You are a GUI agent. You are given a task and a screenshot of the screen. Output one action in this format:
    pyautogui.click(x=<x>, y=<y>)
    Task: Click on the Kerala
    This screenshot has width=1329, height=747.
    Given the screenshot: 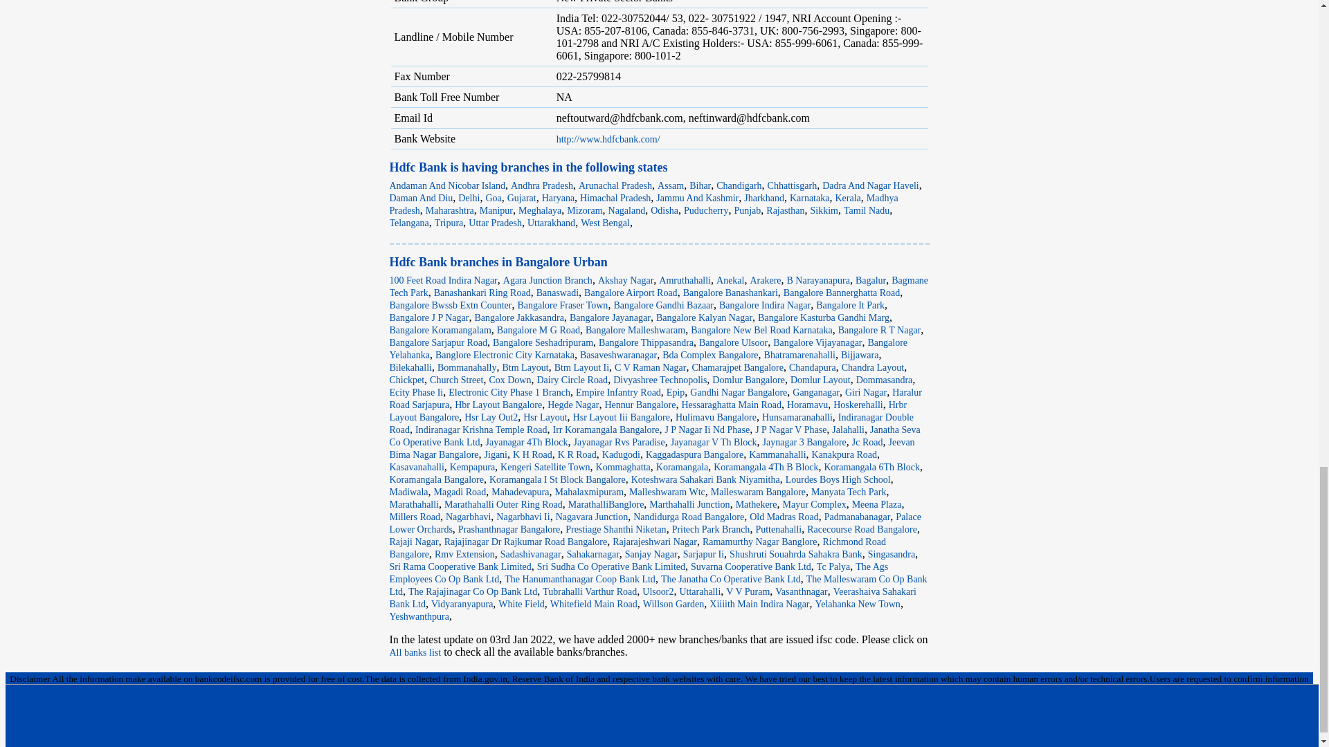 What is the action you would take?
    pyautogui.click(x=847, y=198)
    